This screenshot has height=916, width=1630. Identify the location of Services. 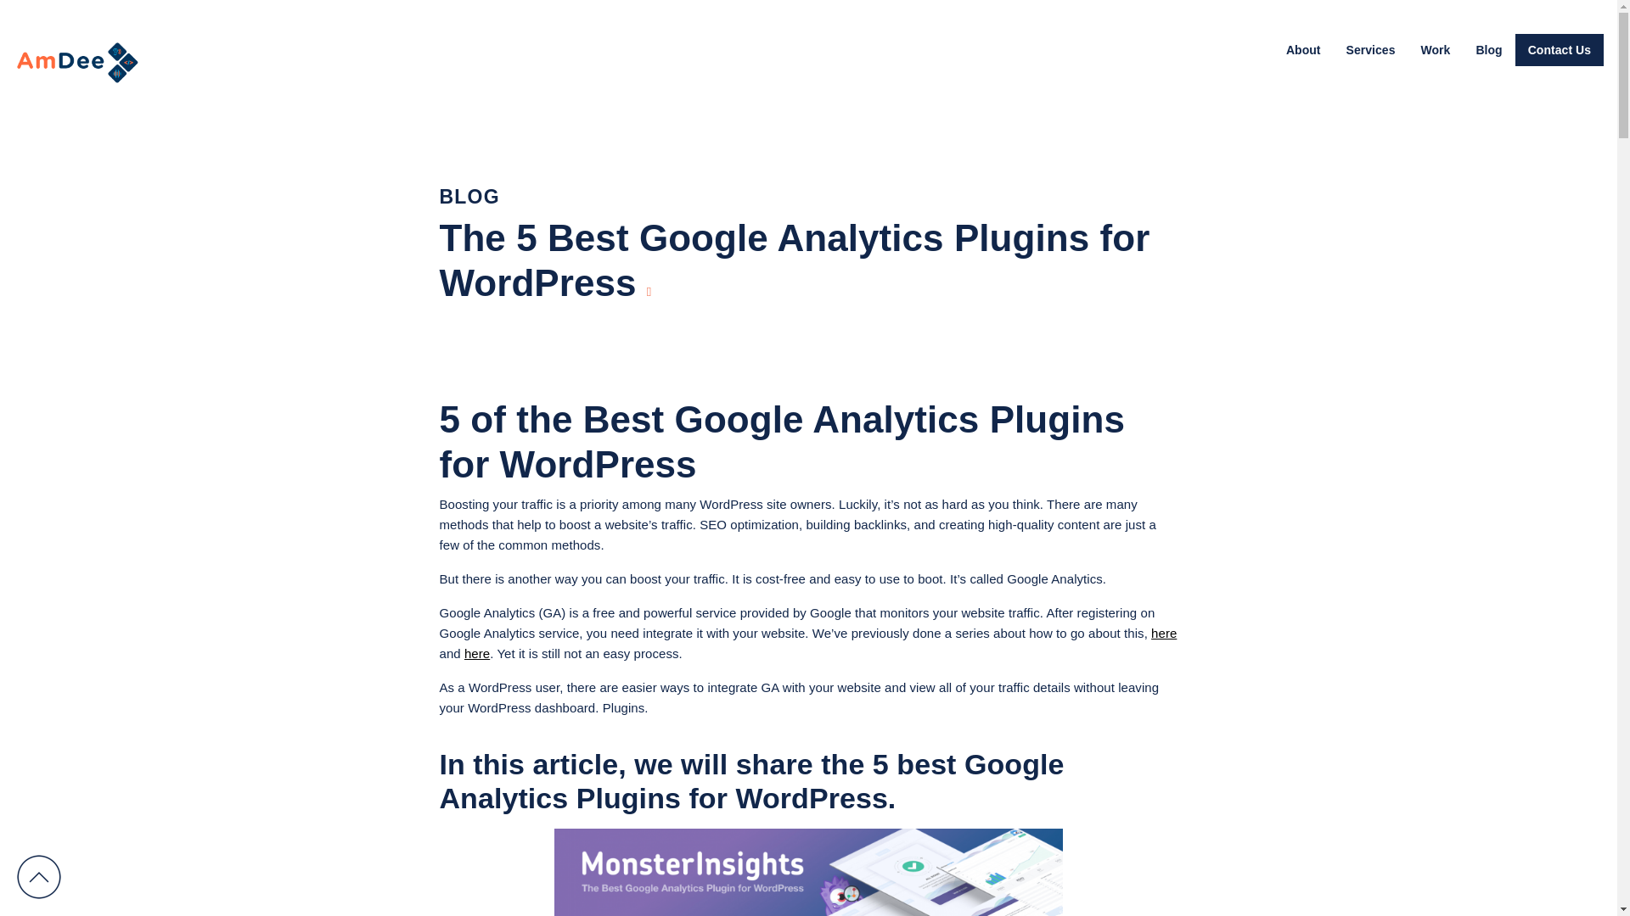
(1370, 49).